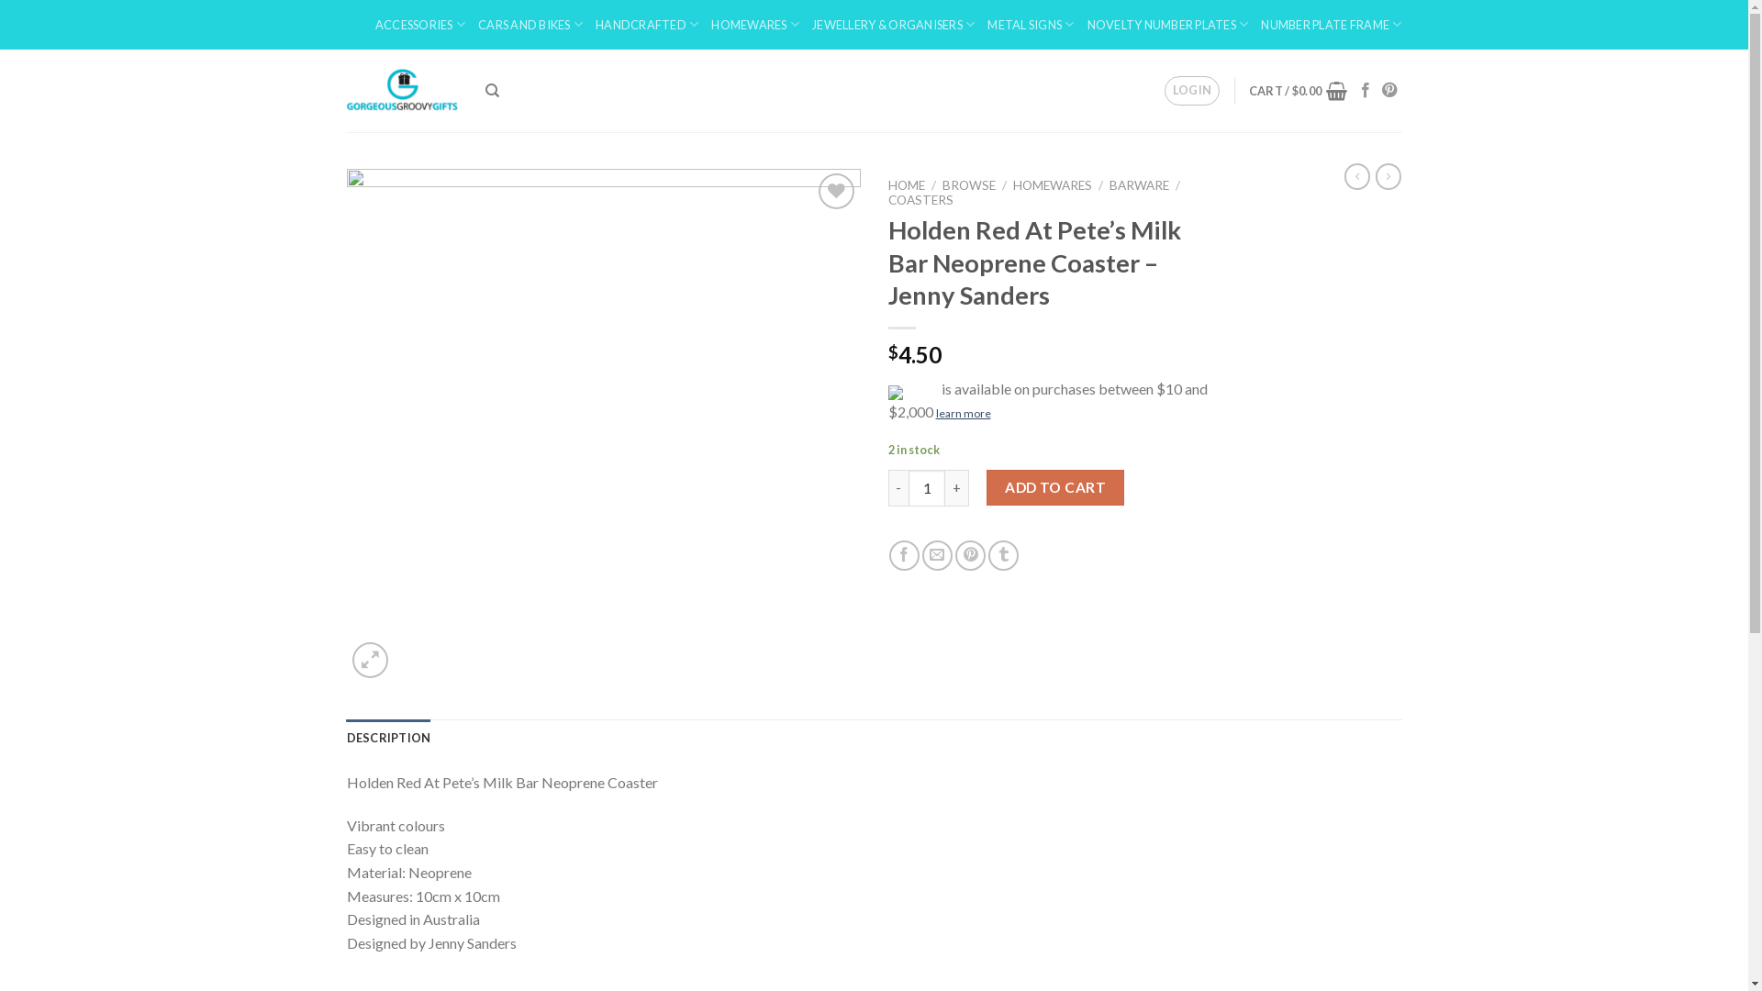 Image resolution: width=1762 pixels, height=991 pixels. I want to click on Pin on Pinterest, so click(971, 556).